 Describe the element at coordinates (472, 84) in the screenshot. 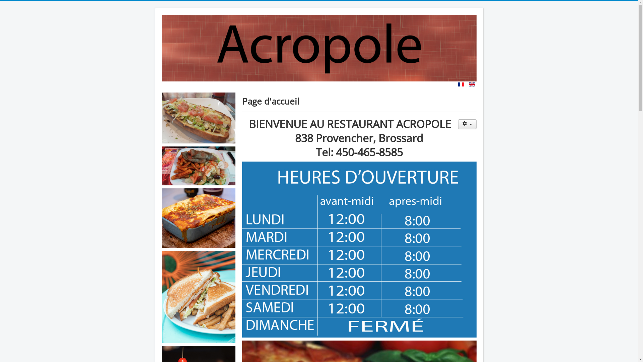

I see `English (United Kingdom)` at that location.